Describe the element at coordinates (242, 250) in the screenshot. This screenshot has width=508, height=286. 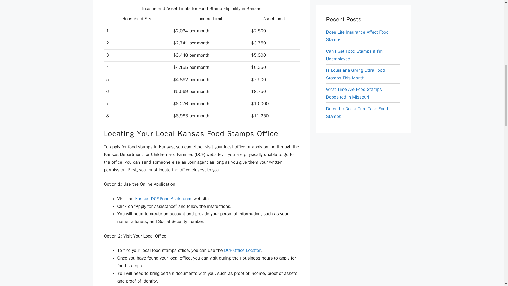
I see `DCF Office Locator` at that location.